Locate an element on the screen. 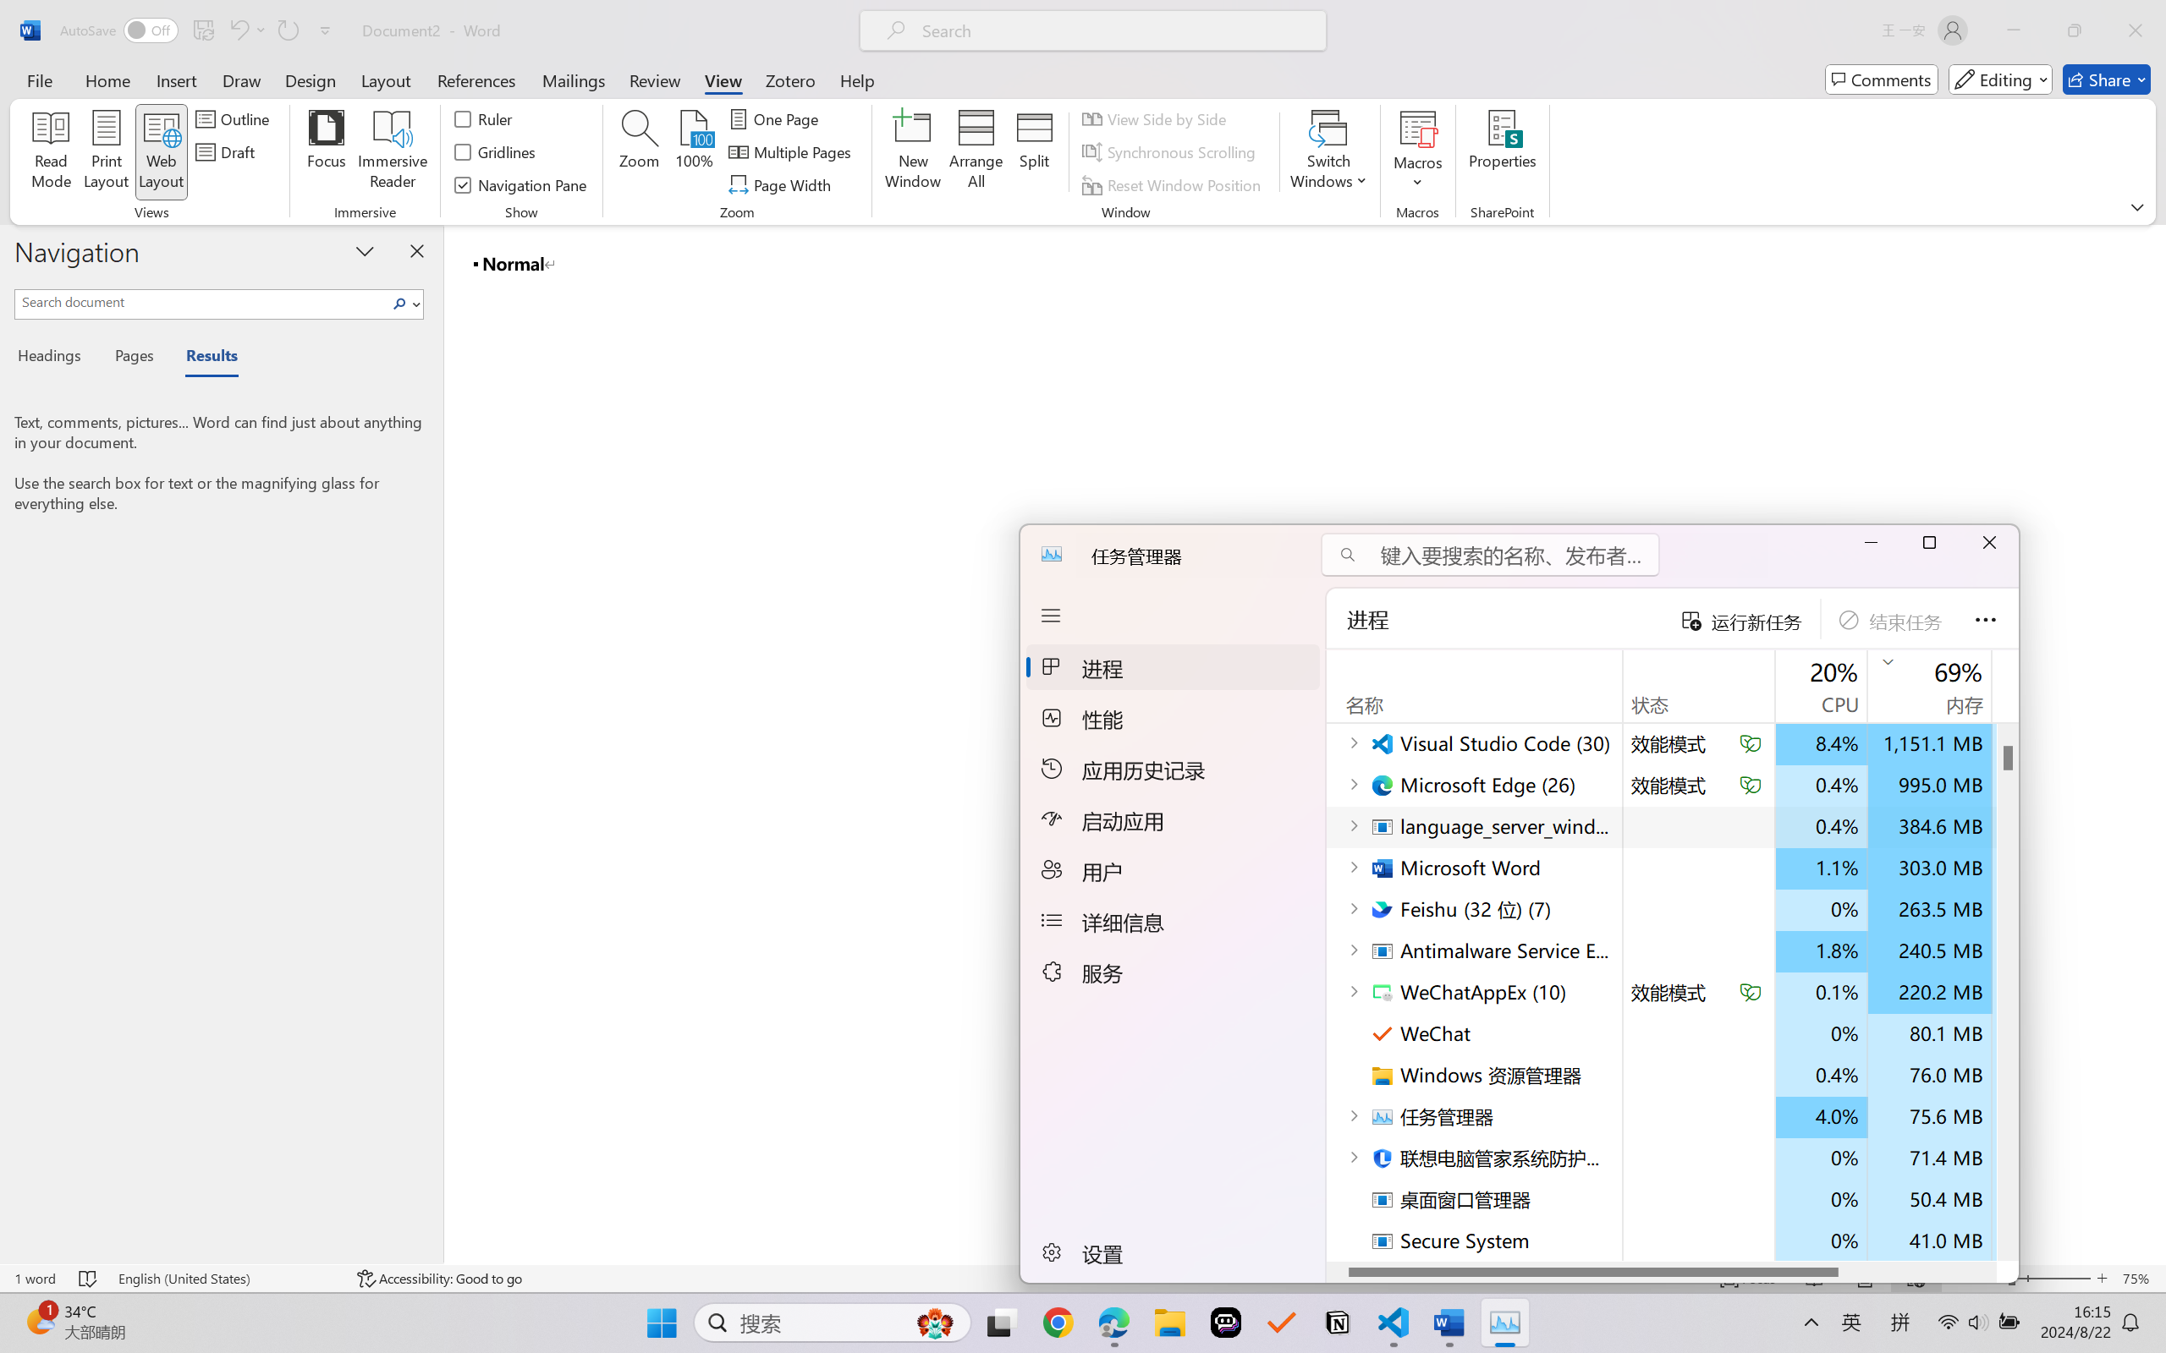  Insert is located at coordinates (176, 79).